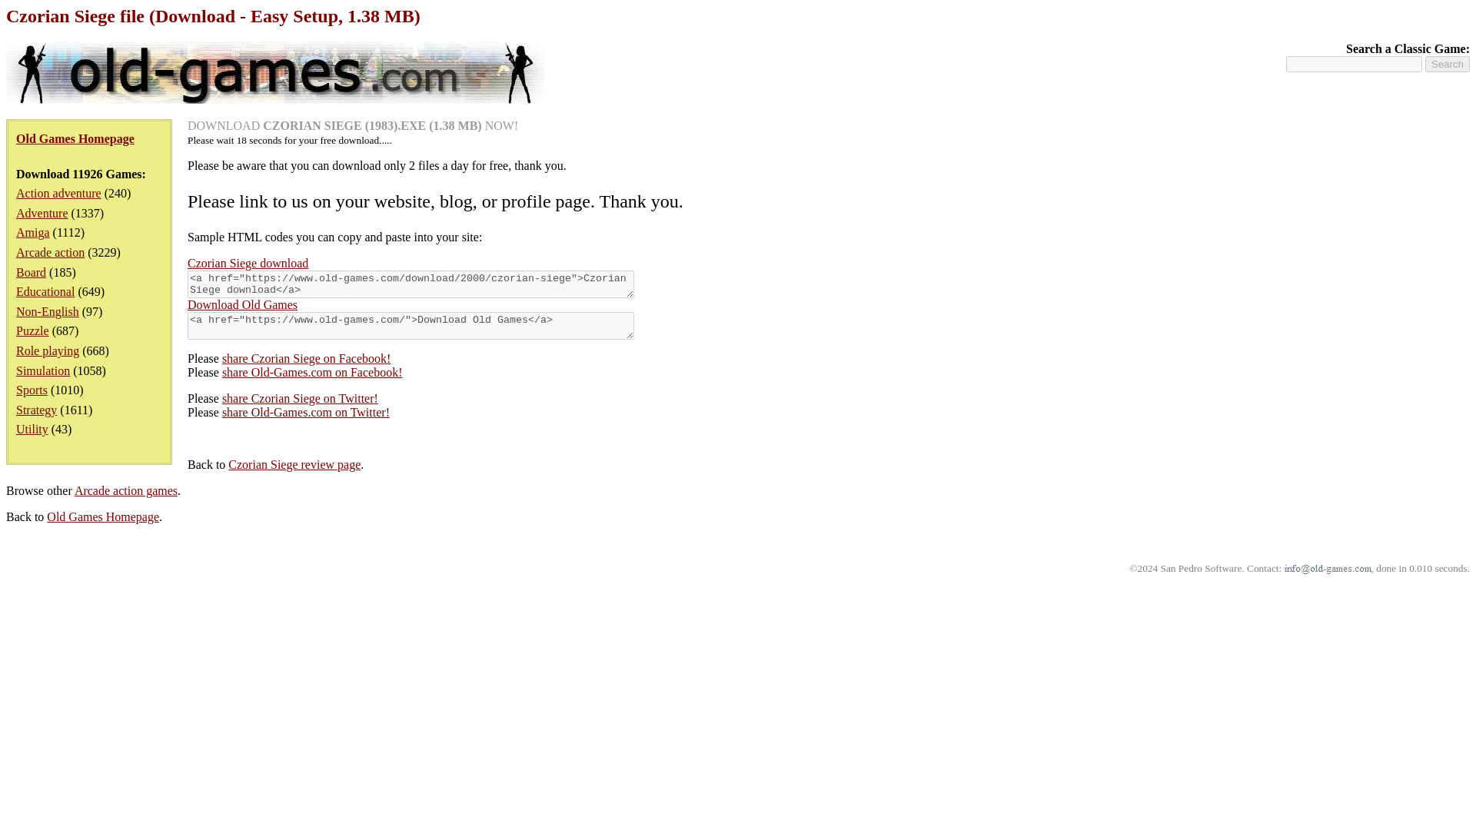 The width and height of the screenshot is (1476, 830). I want to click on share Old-Games.com on Twitter!, so click(306, 412).